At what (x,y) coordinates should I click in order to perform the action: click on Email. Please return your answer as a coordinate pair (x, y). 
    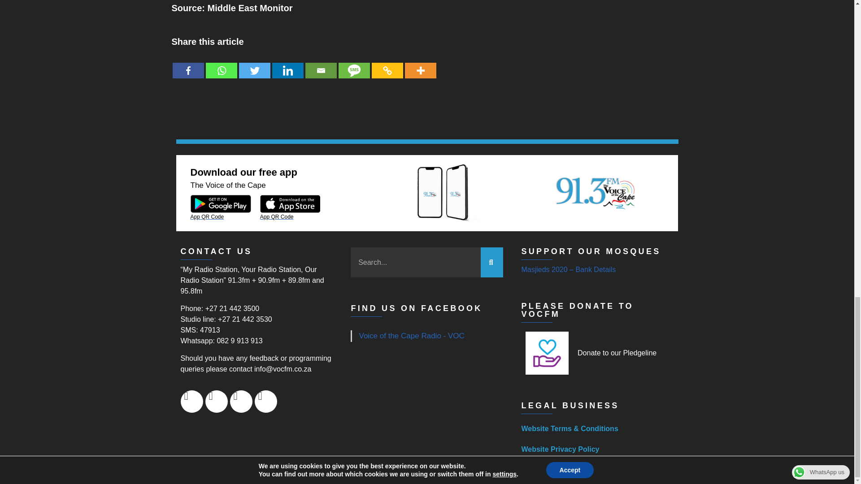
    Looking at the image, I should click on (320, 64).